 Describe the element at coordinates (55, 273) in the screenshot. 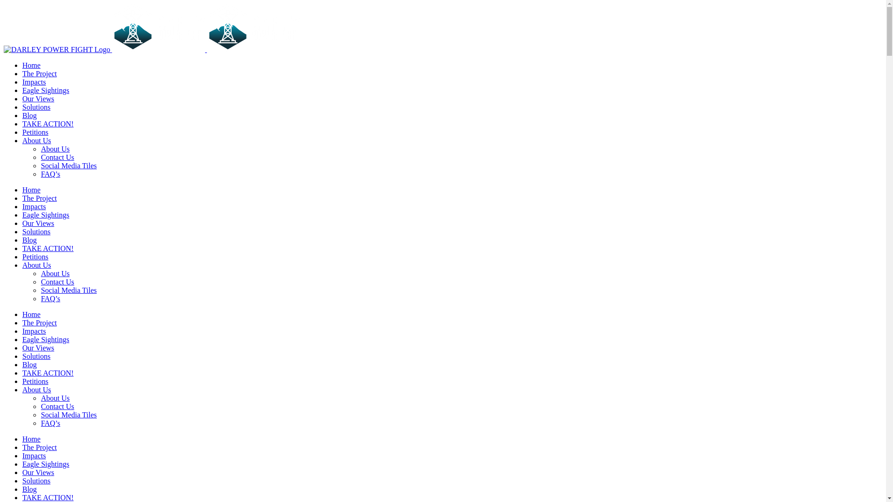

I see `About Us` at that location.